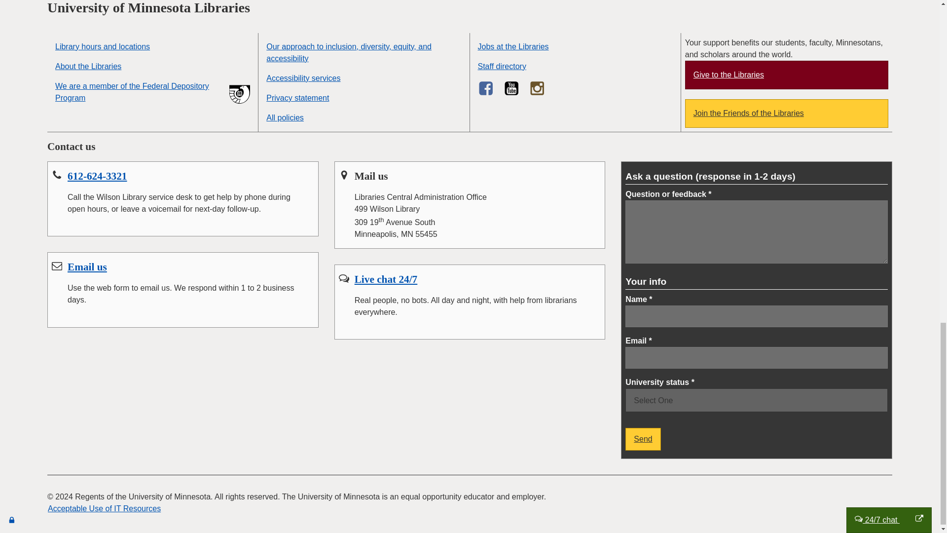  Describe the element at coordinates (485, 88) in the screenshot. I see `Facebook A square shape with Facebook's logo` at that location.